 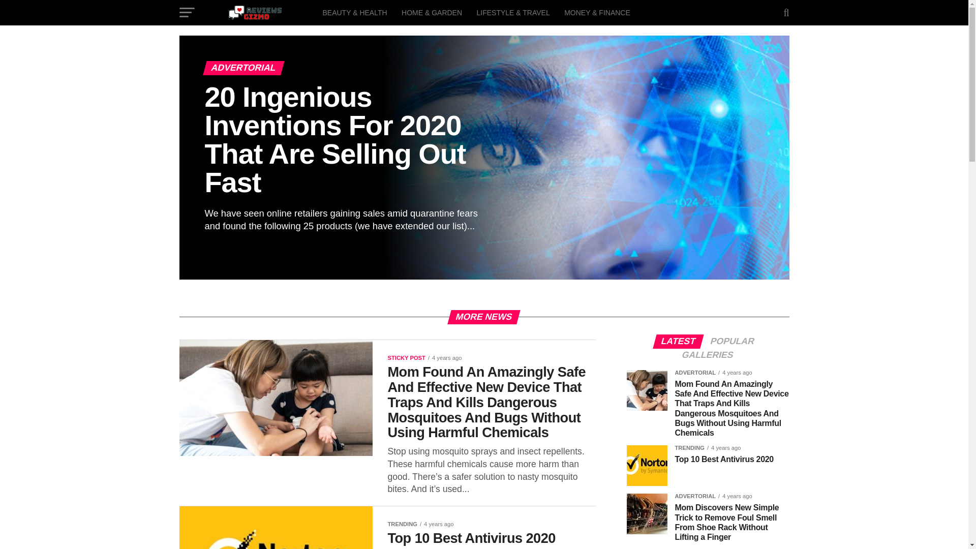 I want to click on GALLERIES, so click(x=708, y=355).